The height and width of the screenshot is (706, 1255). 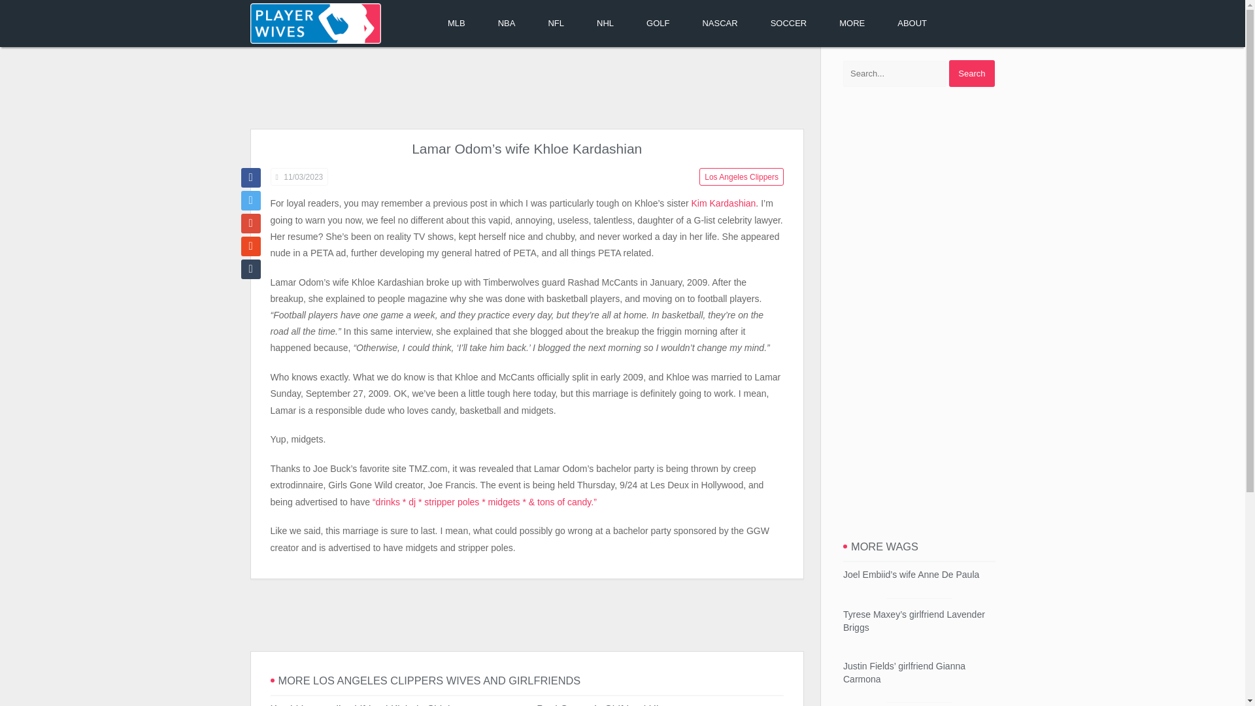 What do you see at coordinates (741, 176) in the screenshot?
I see `Los Angeles Clippers` at bounding box center [741, 176].